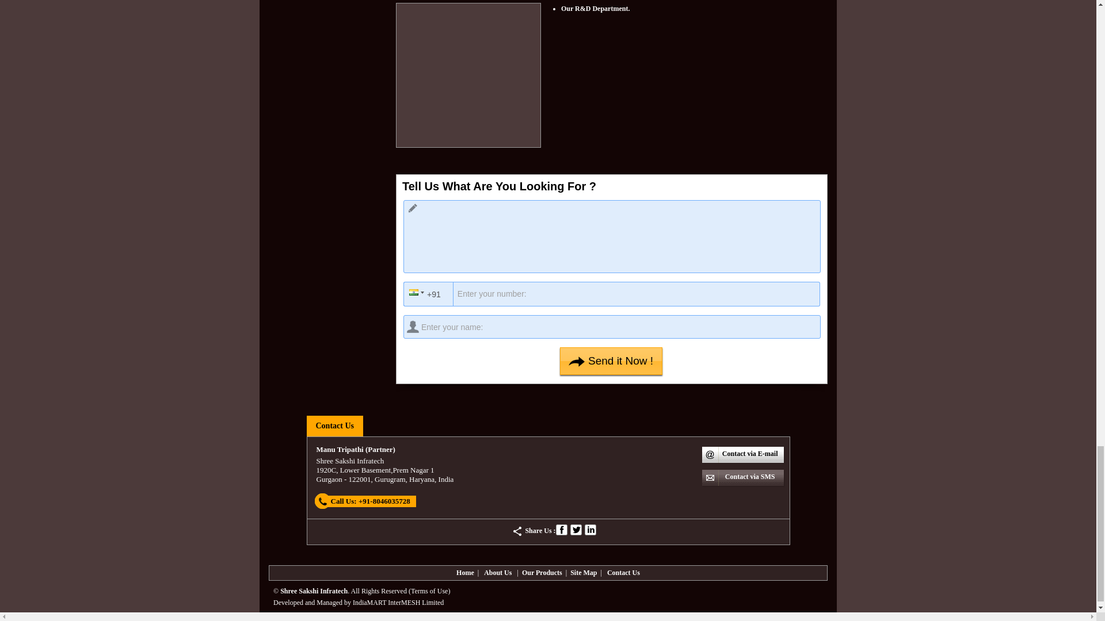  What do you see at coordinates (612, 327) in the screenshot?
I see `Enter your name:` at bounding box center [612, 327].